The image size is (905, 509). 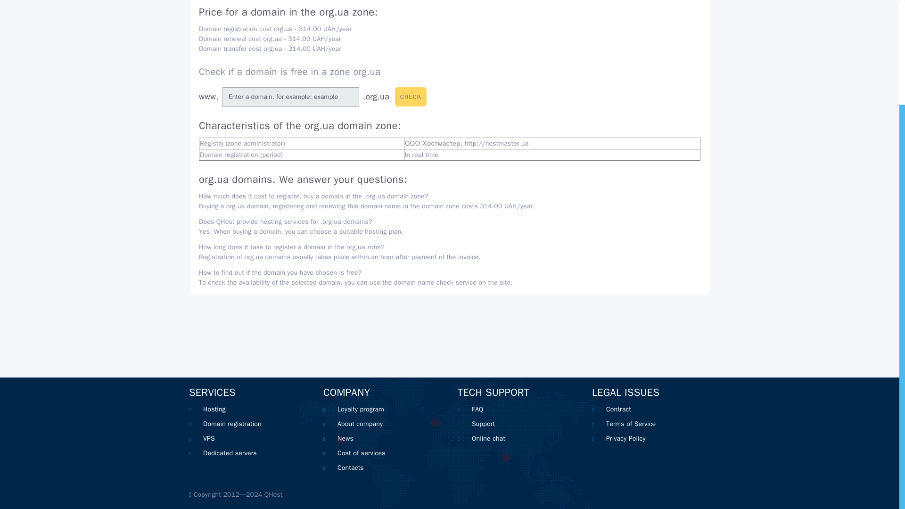 I want to click on Hosting, so click(x=214, y=409).